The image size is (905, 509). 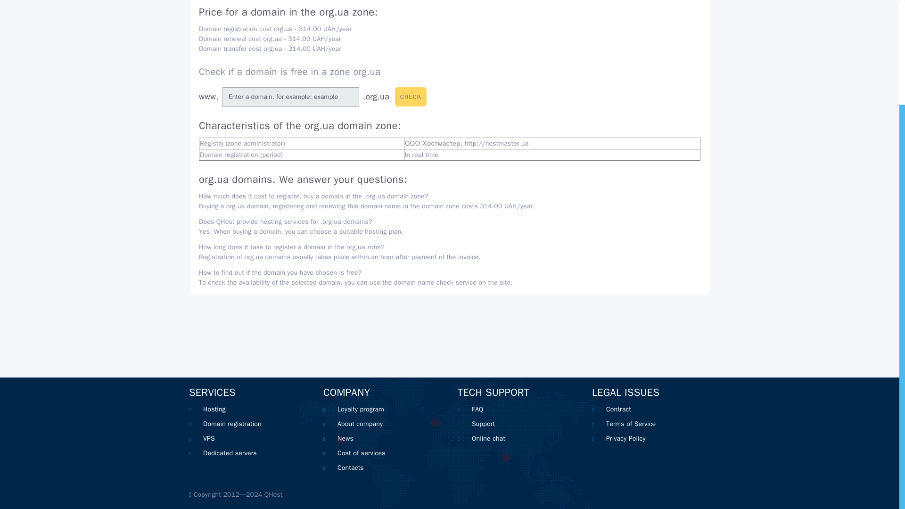 I want to click on Hosting, so click(x=214, y=409).